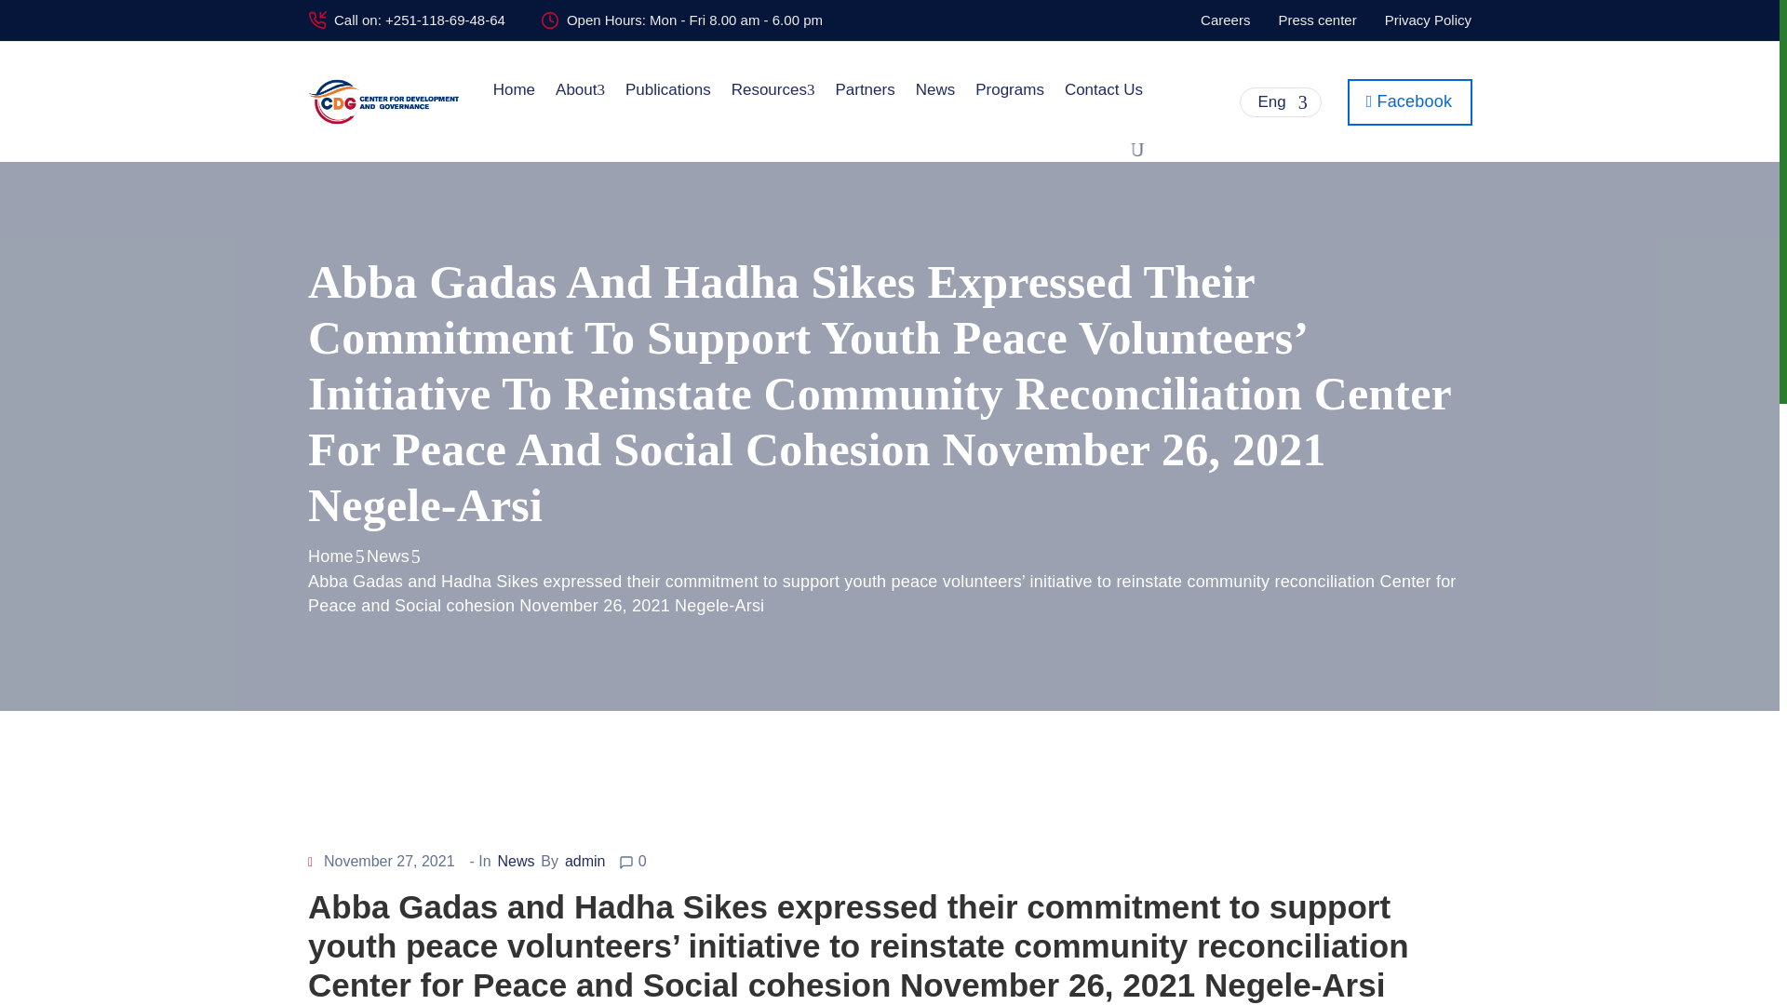 The width and height of the screenshot is (1787, 1005). Describe the element at coordinates (330, 556) in the screenshot. I see `Home` at that location.